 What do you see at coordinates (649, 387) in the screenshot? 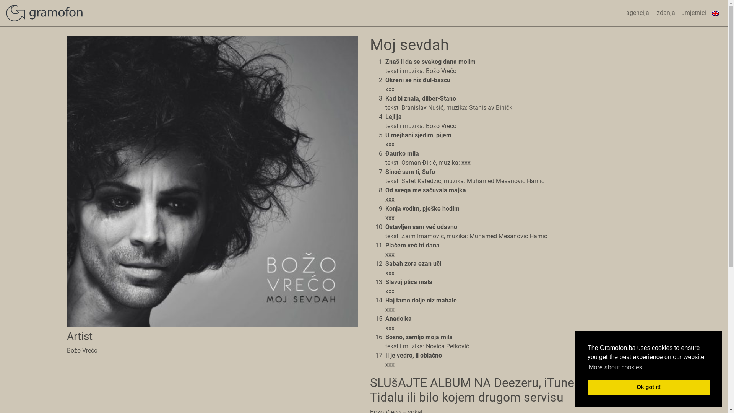
I see `Ok got it!` at bounding box center [649, 387].